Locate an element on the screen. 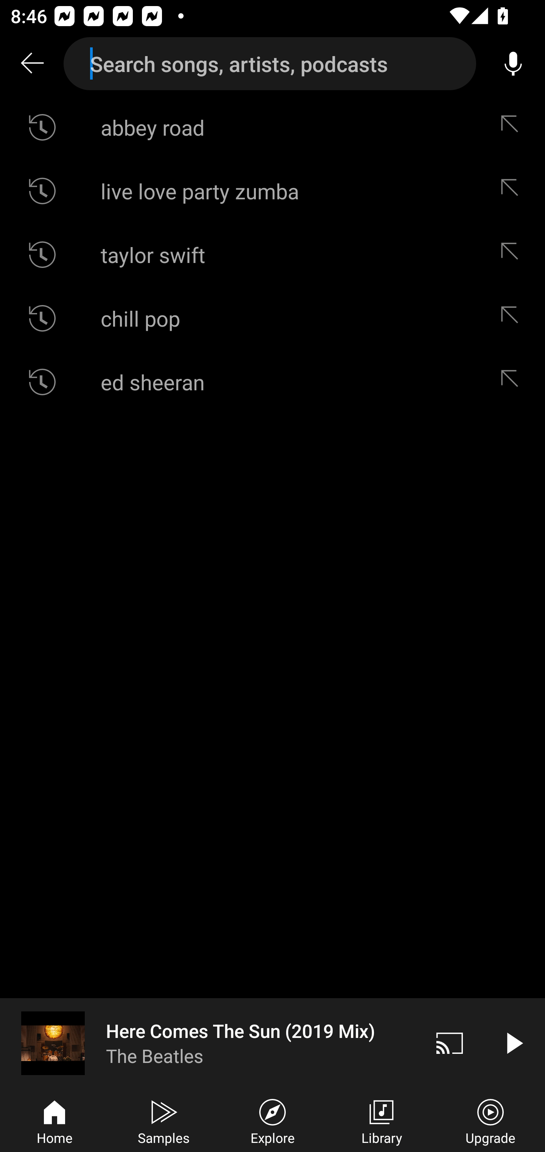  Edit suggestion taylor swift is located at coordinates (513, 254).